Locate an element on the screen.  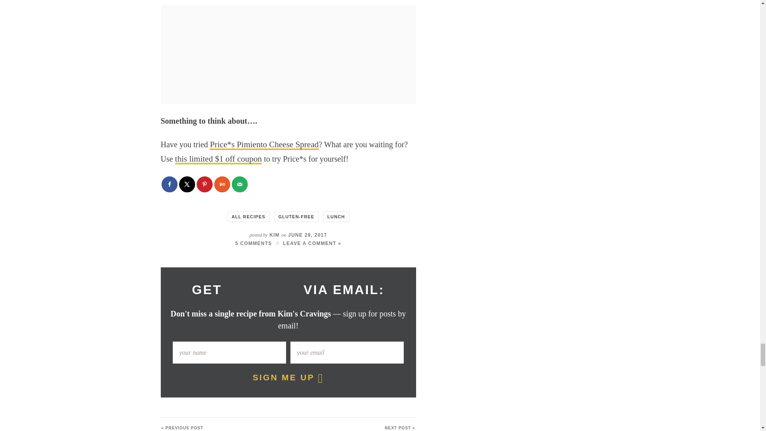
Send over email is located at coordinates (239, 184).